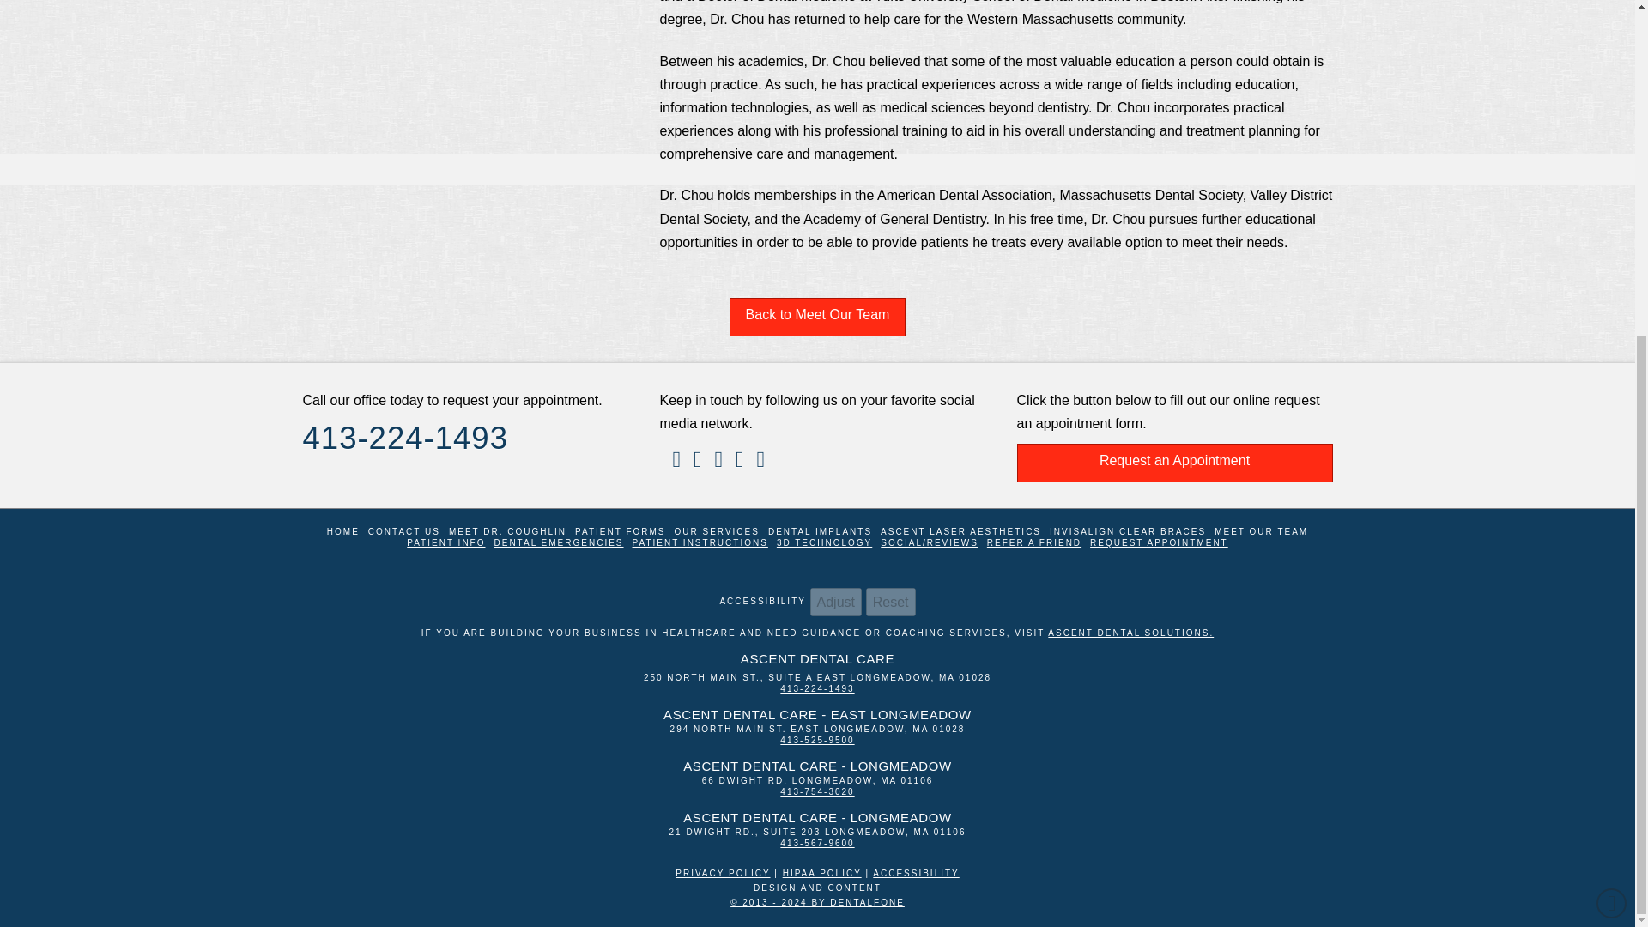 The width and height of the screenshot is (1648, 927). Describe the element at coordinates (818, 317) in the screenshot. I see `Meet Our Team` at that location.